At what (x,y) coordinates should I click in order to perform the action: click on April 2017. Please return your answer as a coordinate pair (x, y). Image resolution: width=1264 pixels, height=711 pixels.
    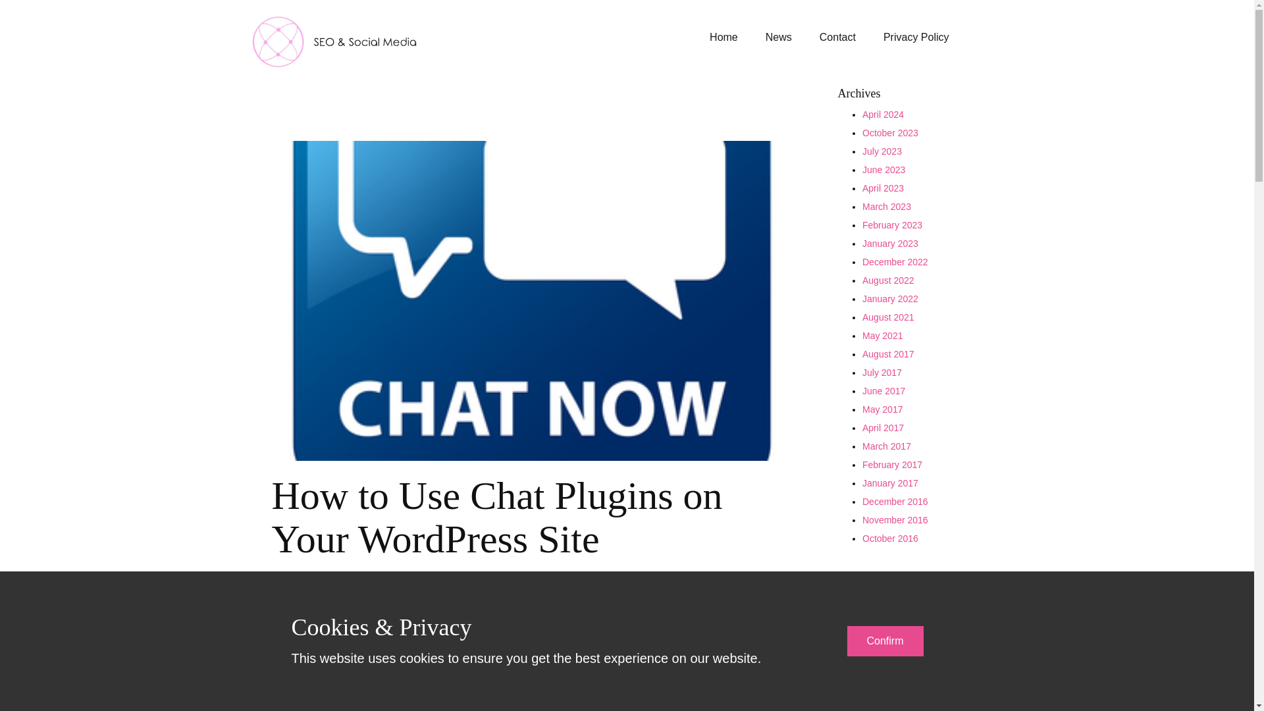
    Looking at the image, I should click on (882, 427).